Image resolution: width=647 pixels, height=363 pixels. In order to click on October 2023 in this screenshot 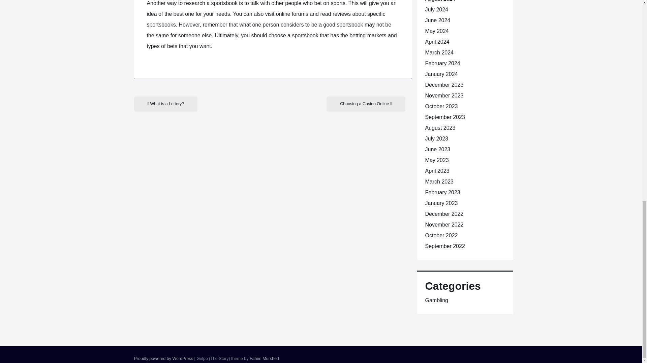, I will do `click(441, 106)`.